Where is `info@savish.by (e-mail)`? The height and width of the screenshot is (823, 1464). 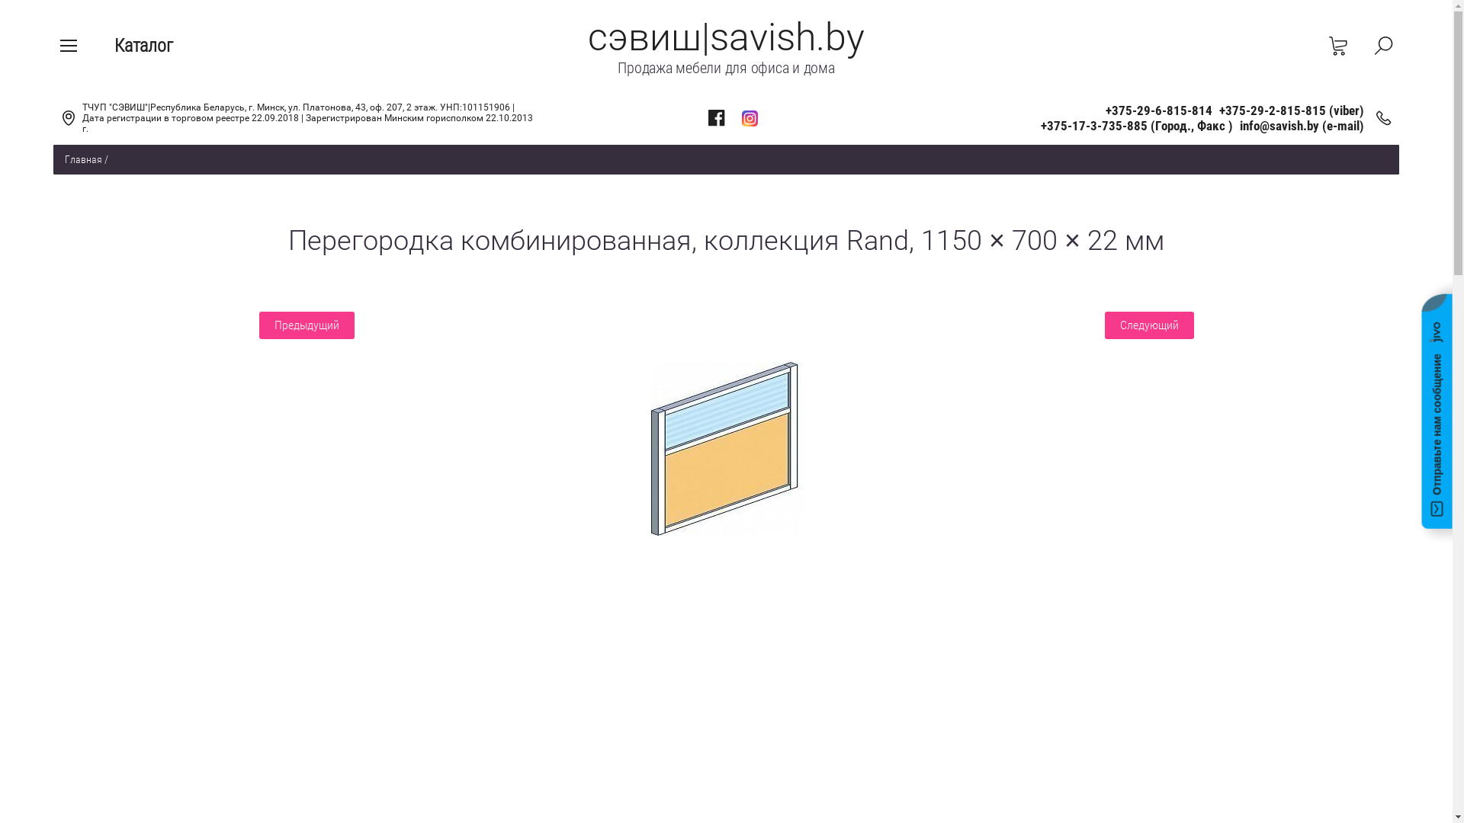 info@savish.by (e-mail) is located at coordinates (1302, 126).